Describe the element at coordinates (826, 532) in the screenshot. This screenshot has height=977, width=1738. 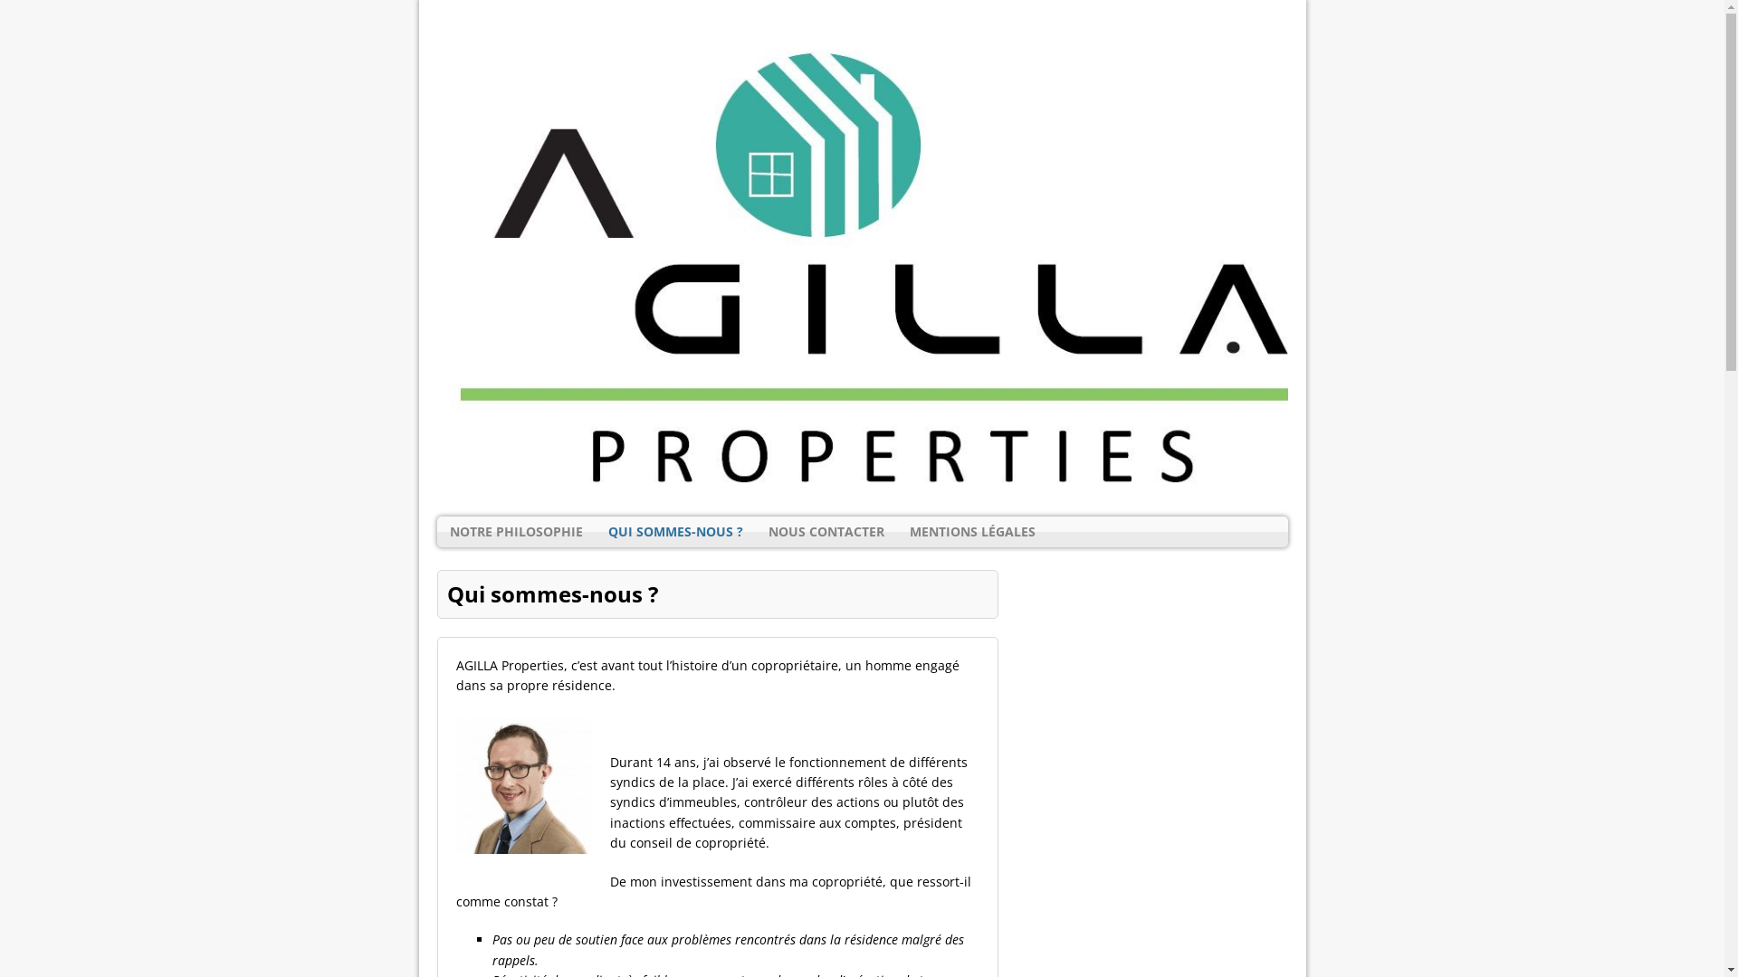
I see `NOUS CONTACTER` at that location.